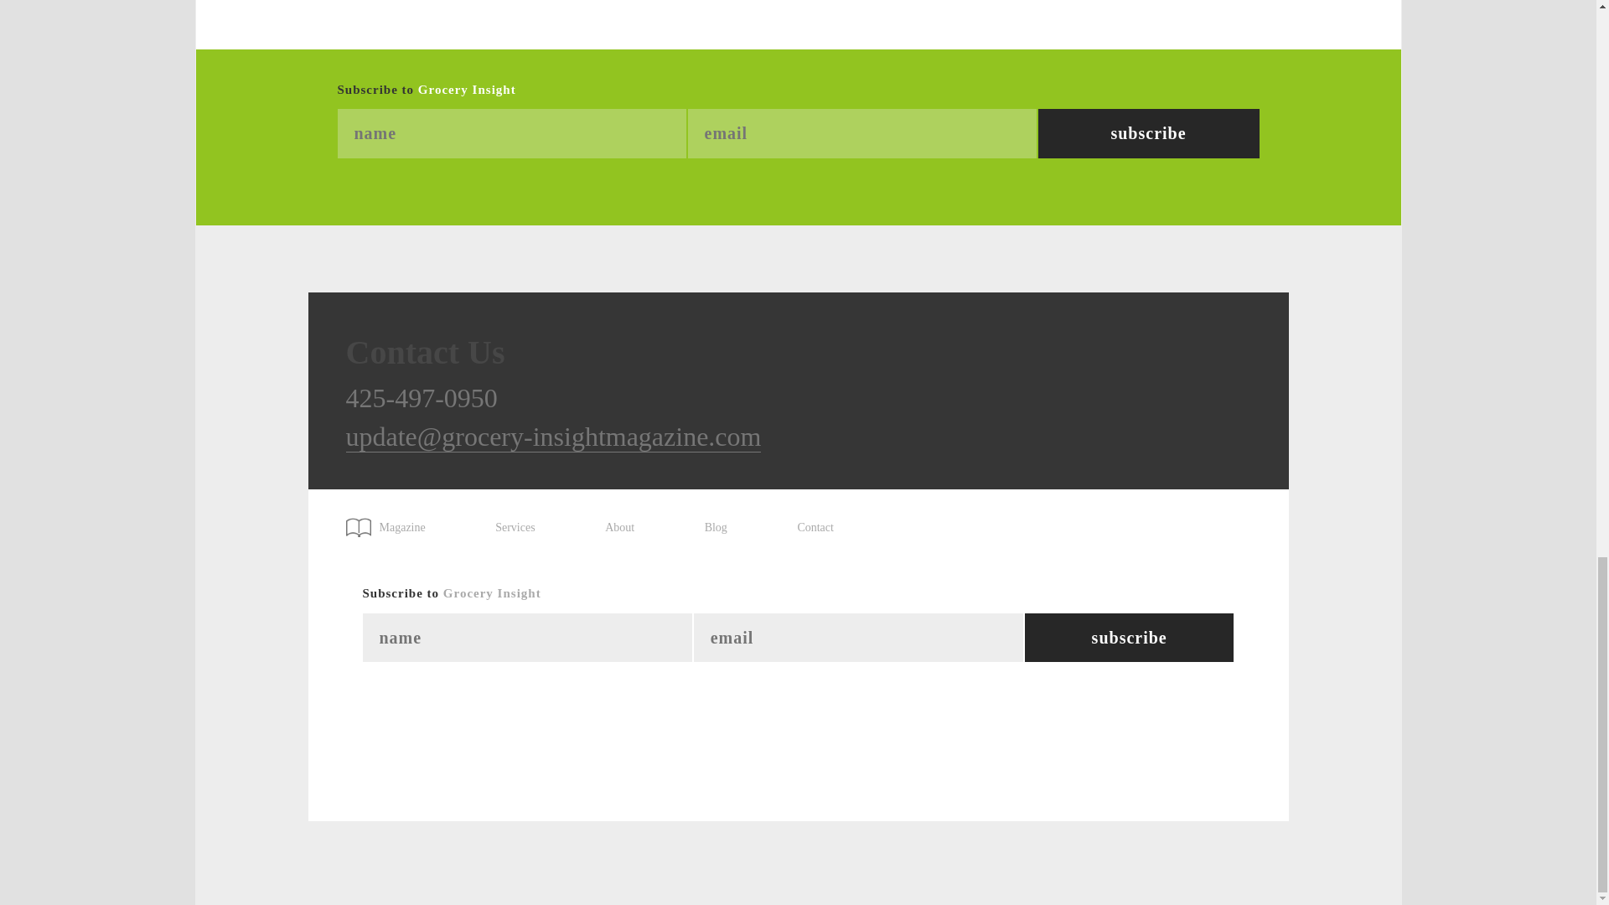 This screenshot has width=1609, height=905. What do you see at coordinates (815, 528) in the screenshot?
I see `Contact` at bounding box center [815, 528].